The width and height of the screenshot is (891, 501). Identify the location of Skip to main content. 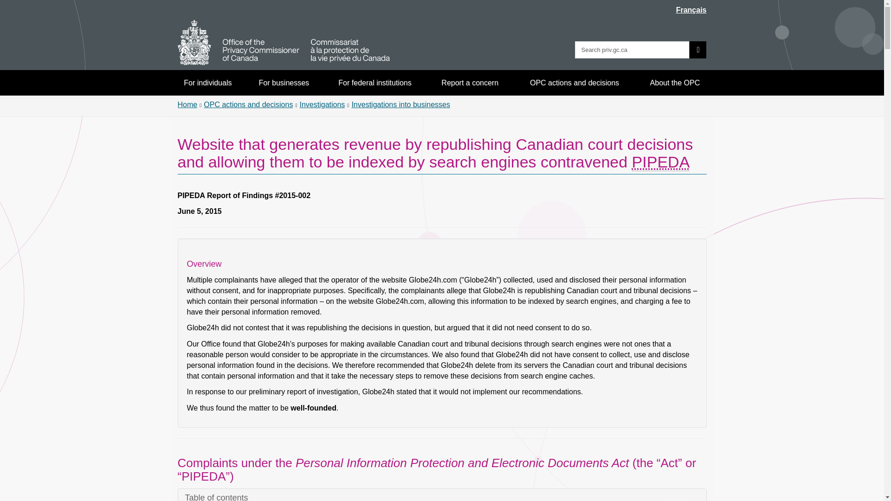
(444, 6).